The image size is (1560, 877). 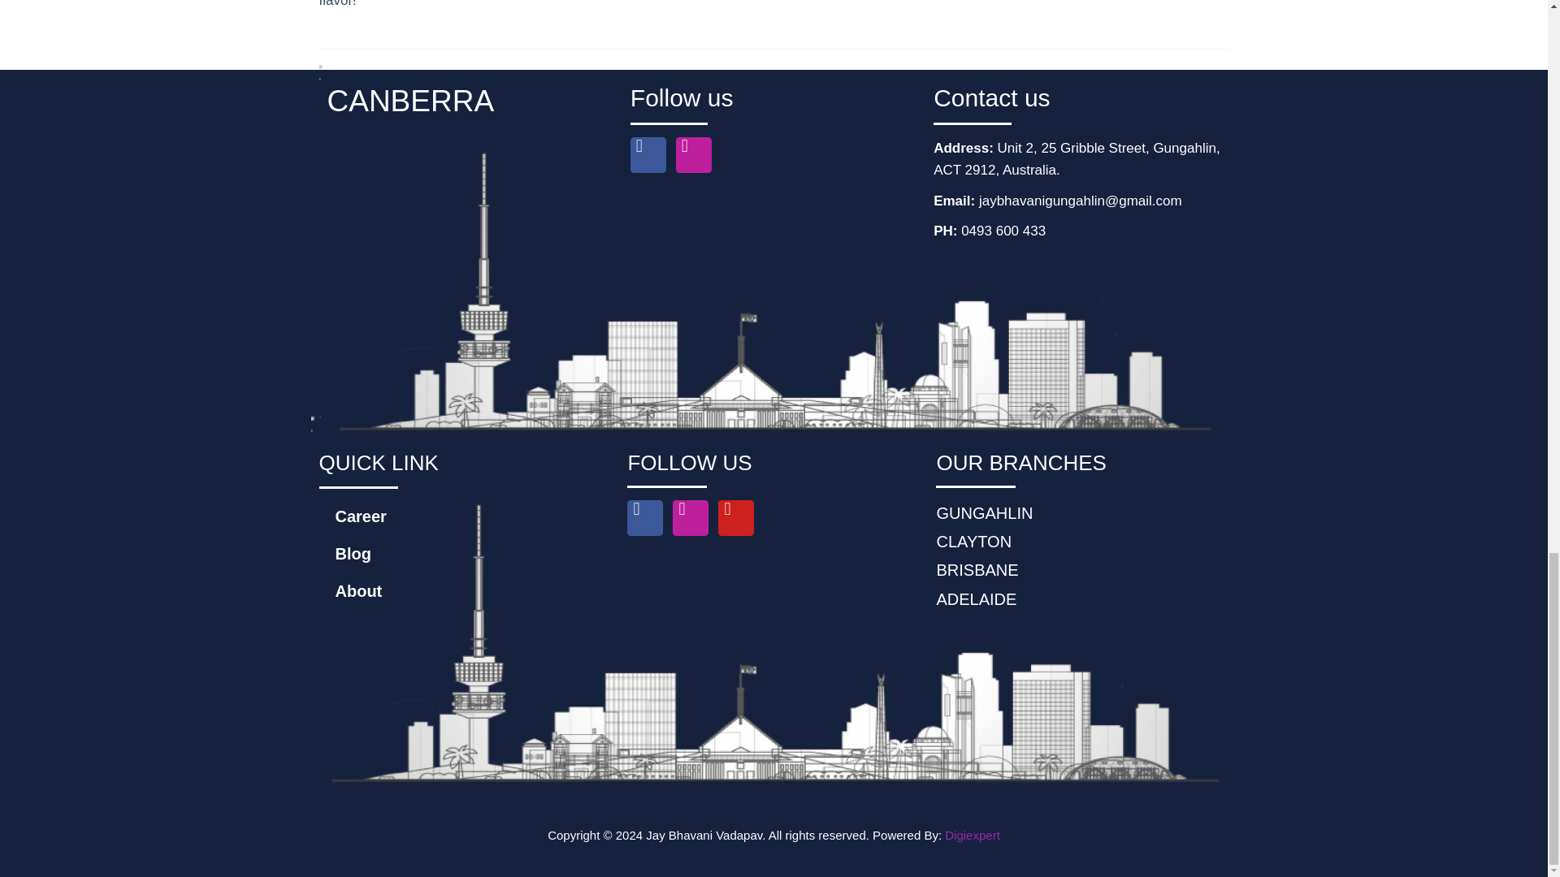 What do you see at coordinates (465, 516) in the screenshot?
I see `Career` at bounding box center [465, 516].